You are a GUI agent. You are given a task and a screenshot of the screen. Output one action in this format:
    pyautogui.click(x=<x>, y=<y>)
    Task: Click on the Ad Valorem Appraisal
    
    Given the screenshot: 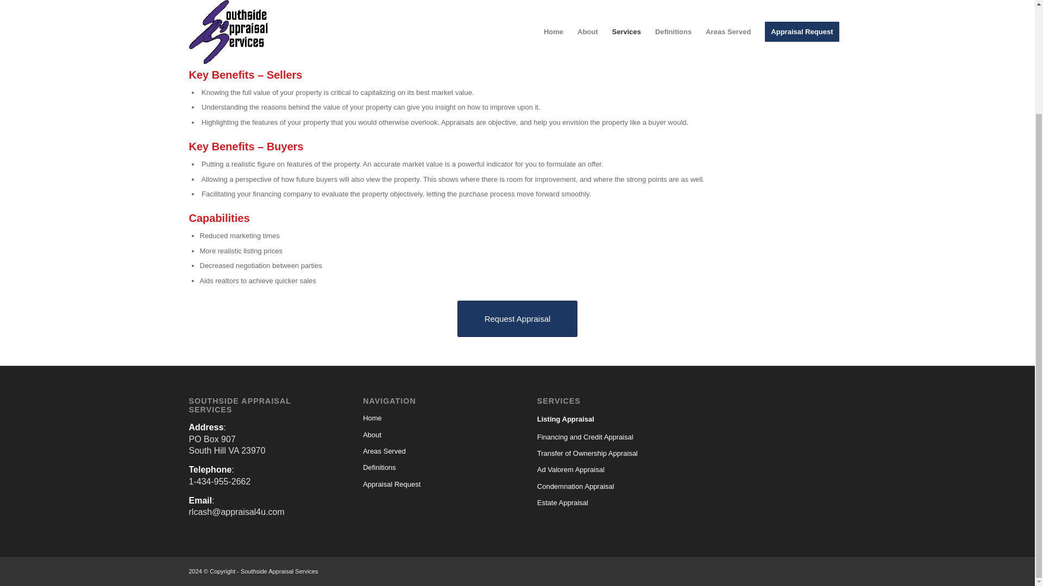 What is the action you would take?
    pyautogui.click(x=604, y=470)
    